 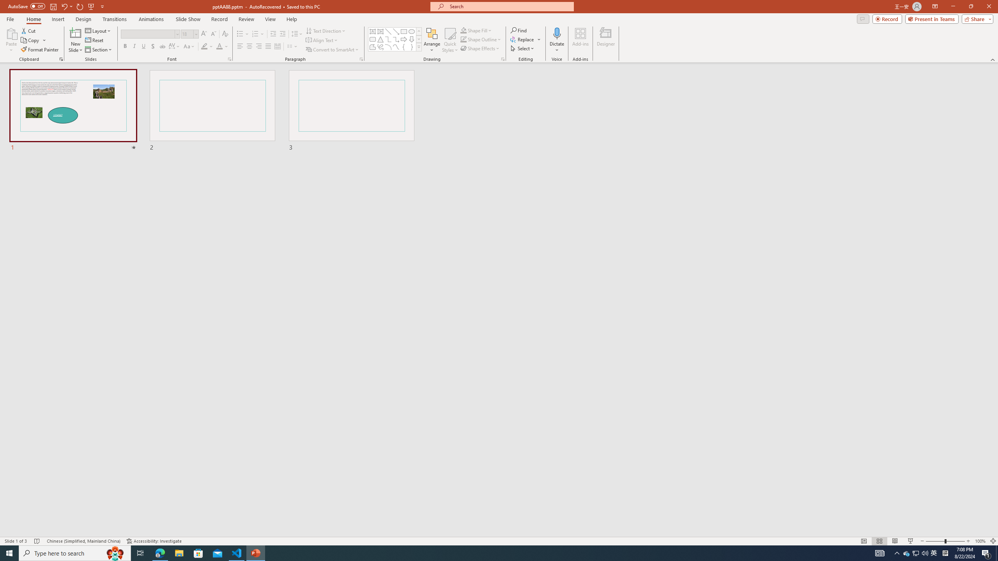 What do you see at coordinates (147, 34) in the screenshot?
I see `Font` at bounding box center [147, 34].